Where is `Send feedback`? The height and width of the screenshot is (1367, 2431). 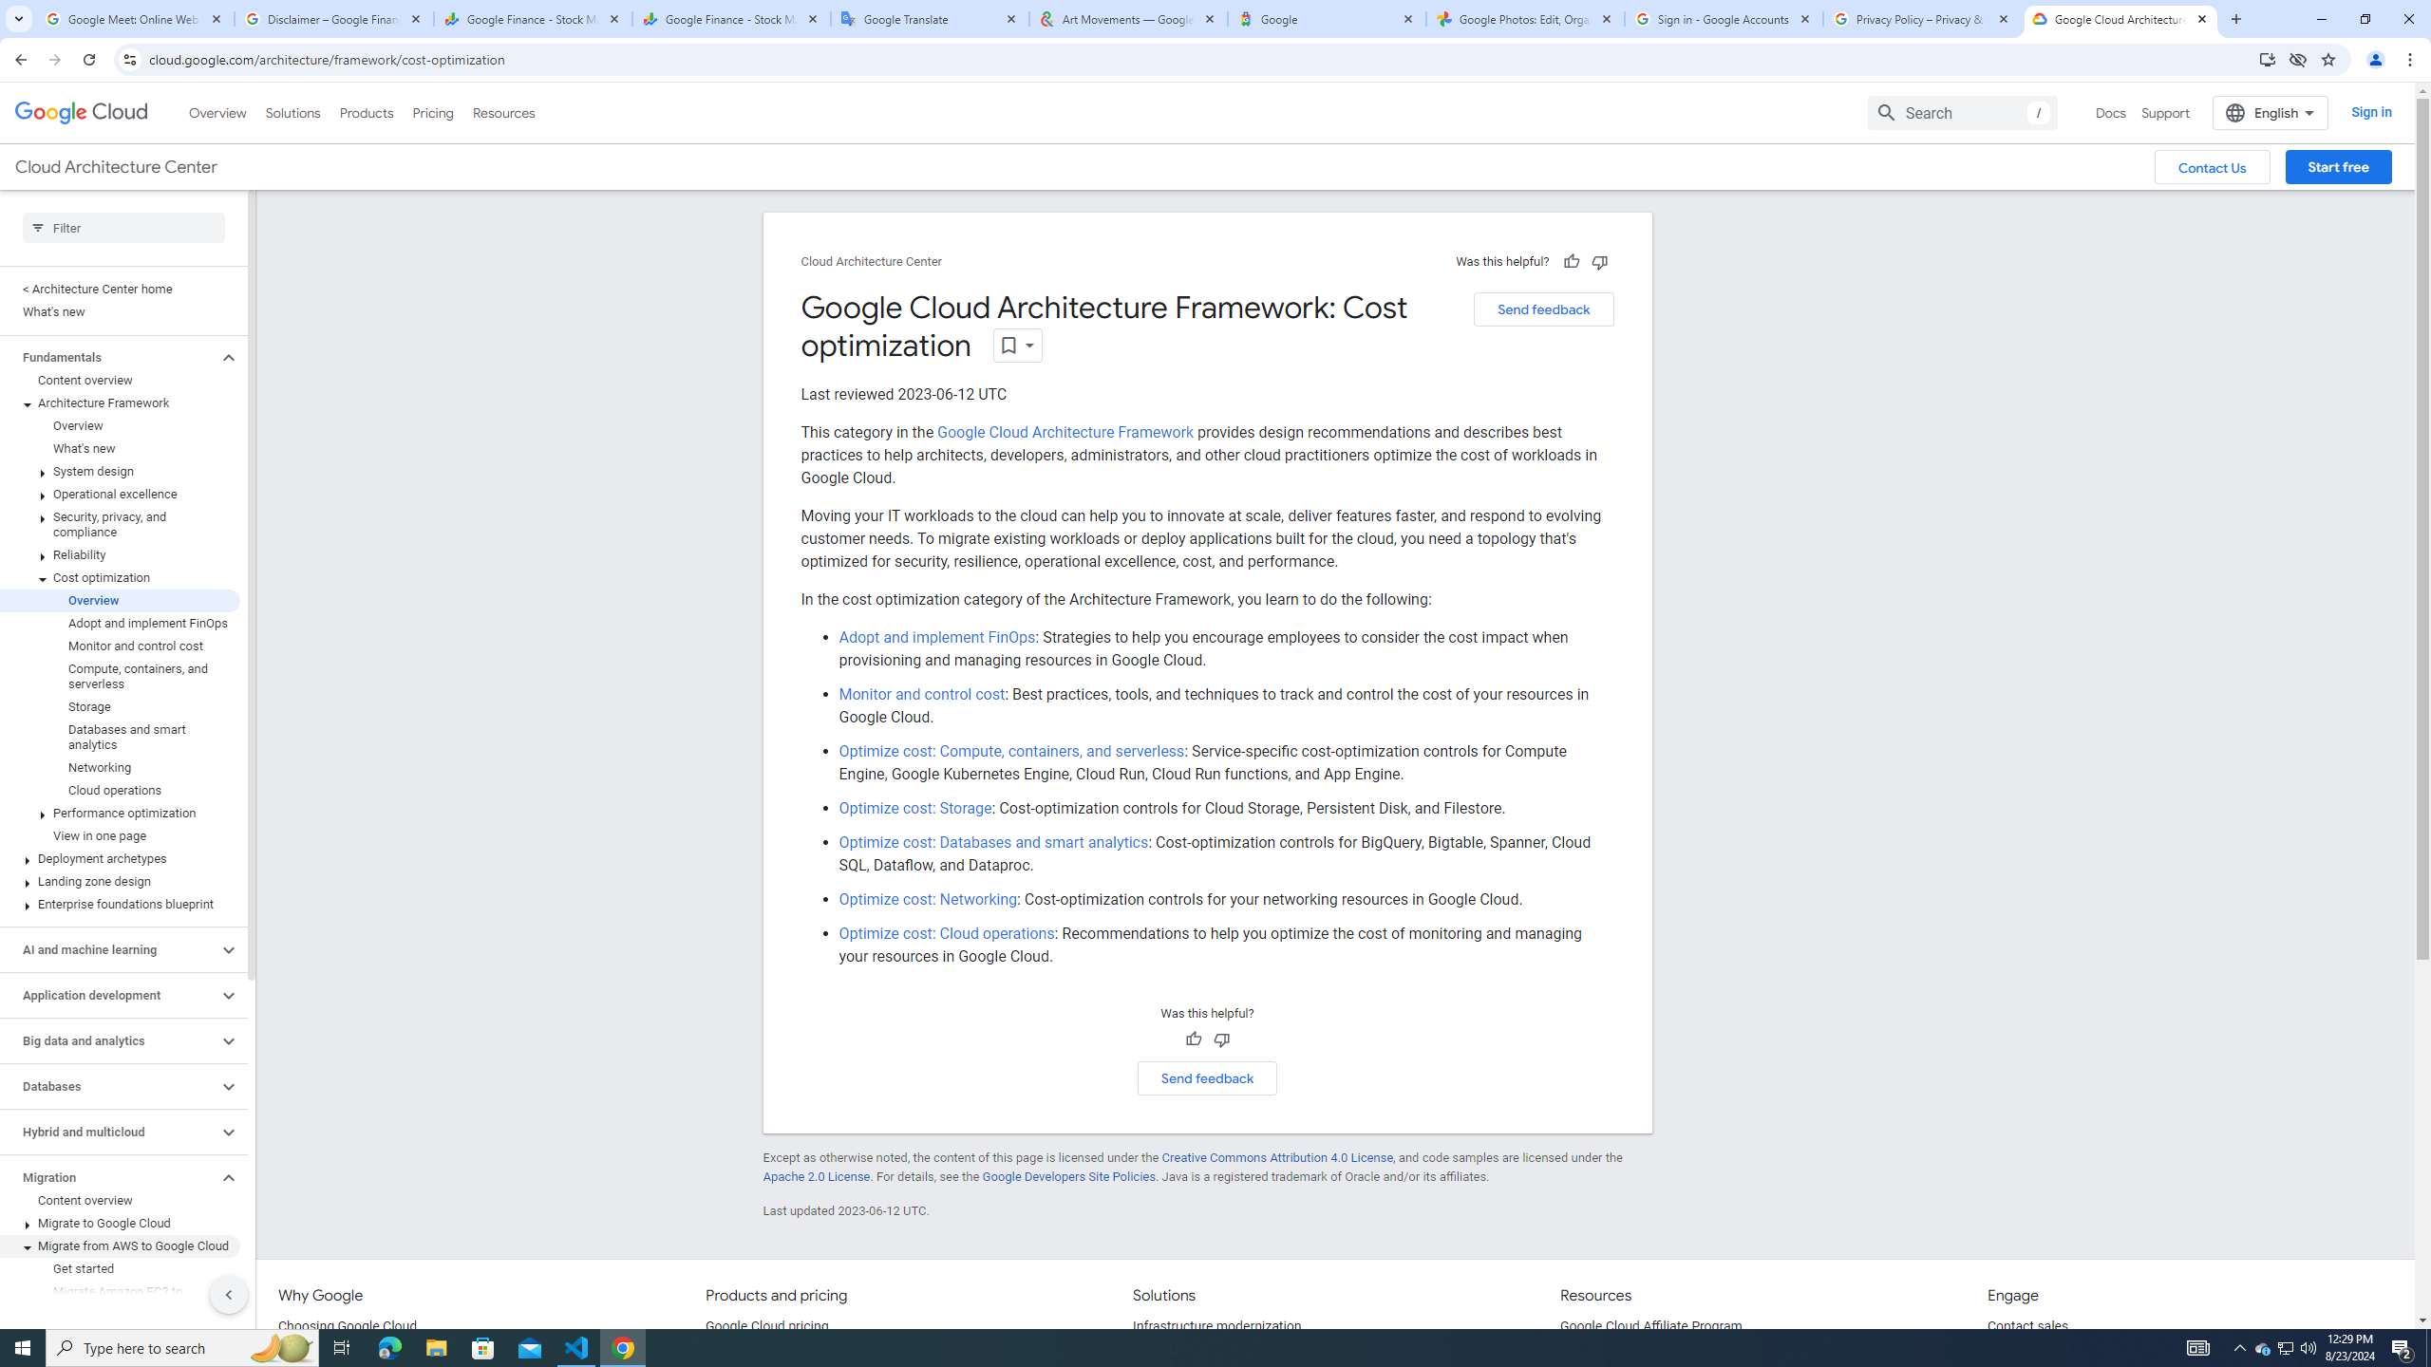 Send feedback is located at coordinates (1208, 1077).